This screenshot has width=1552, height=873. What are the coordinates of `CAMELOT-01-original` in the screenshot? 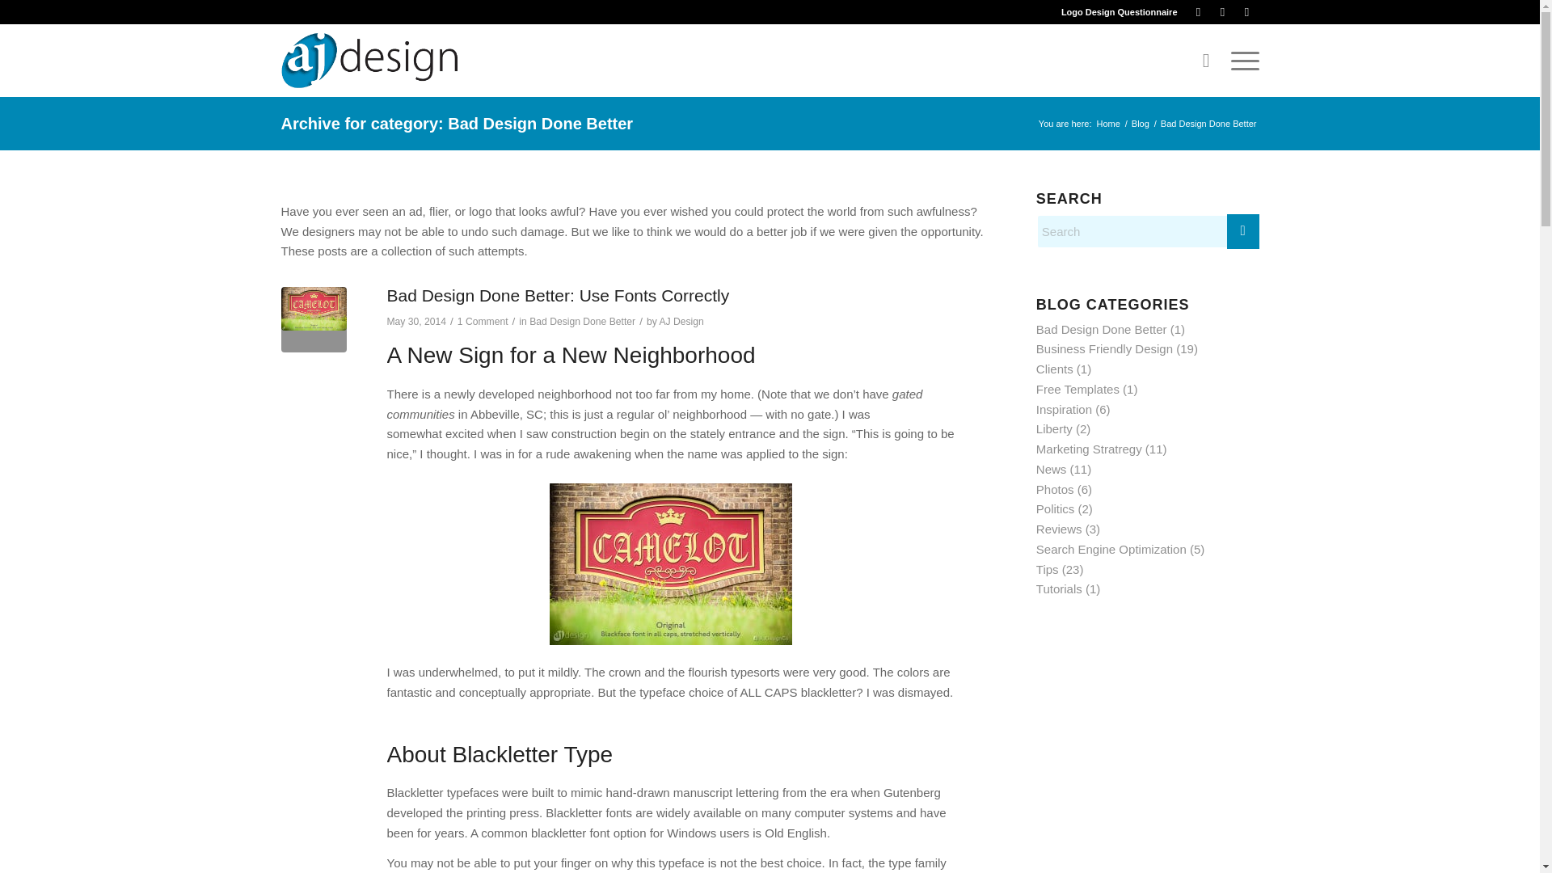 It's located at (314, 320).